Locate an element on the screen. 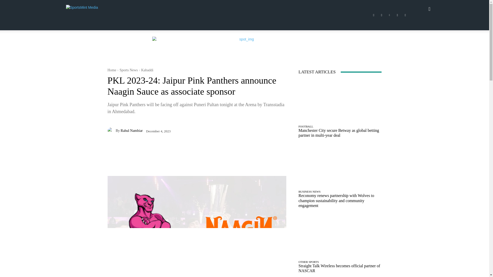  SportsMint Media is located at coordinates (102, 9).